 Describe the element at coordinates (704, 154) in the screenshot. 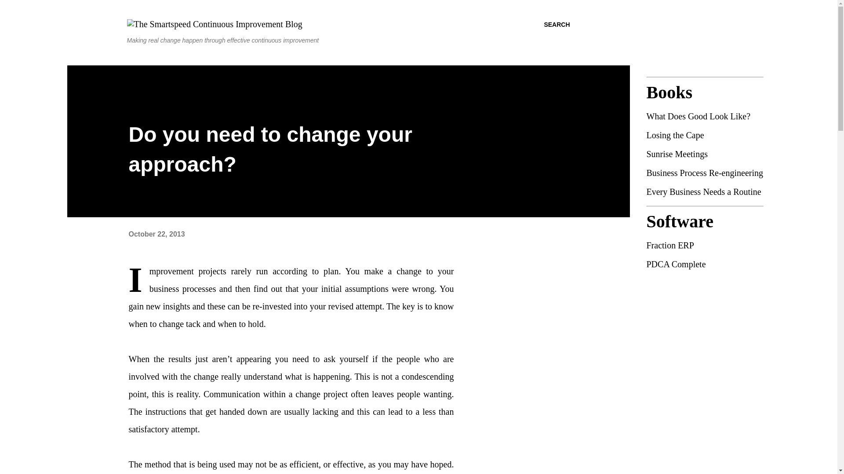

I see `Sunrise Meetings` at that location.